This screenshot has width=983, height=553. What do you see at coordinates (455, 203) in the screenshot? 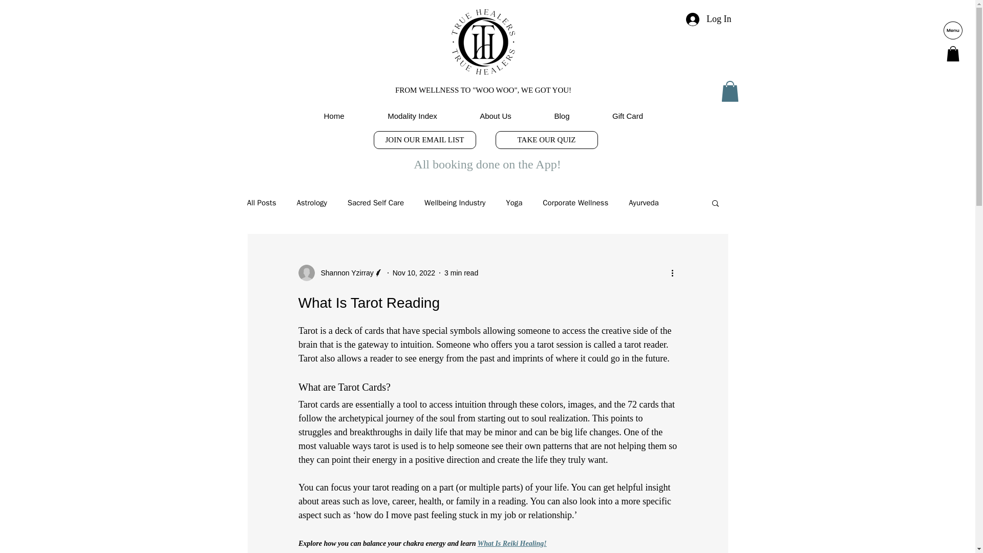
I see `Wellbeing Industry` at bounding box center [455, 203].